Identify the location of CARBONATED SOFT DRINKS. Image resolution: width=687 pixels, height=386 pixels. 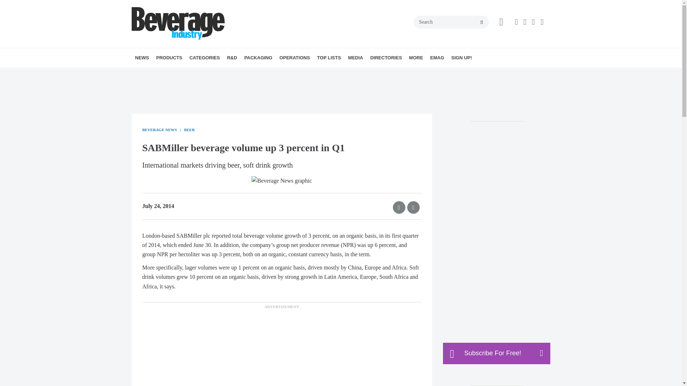
(242, 74).